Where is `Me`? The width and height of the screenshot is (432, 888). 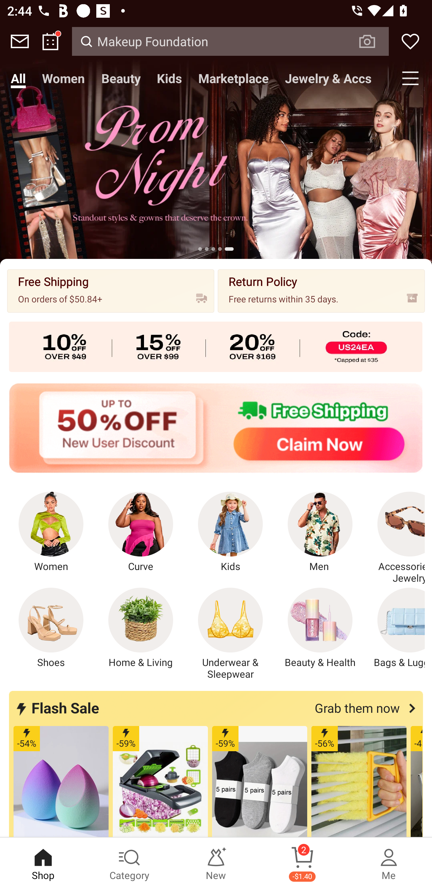
Me is located at coordinates (389, 863).